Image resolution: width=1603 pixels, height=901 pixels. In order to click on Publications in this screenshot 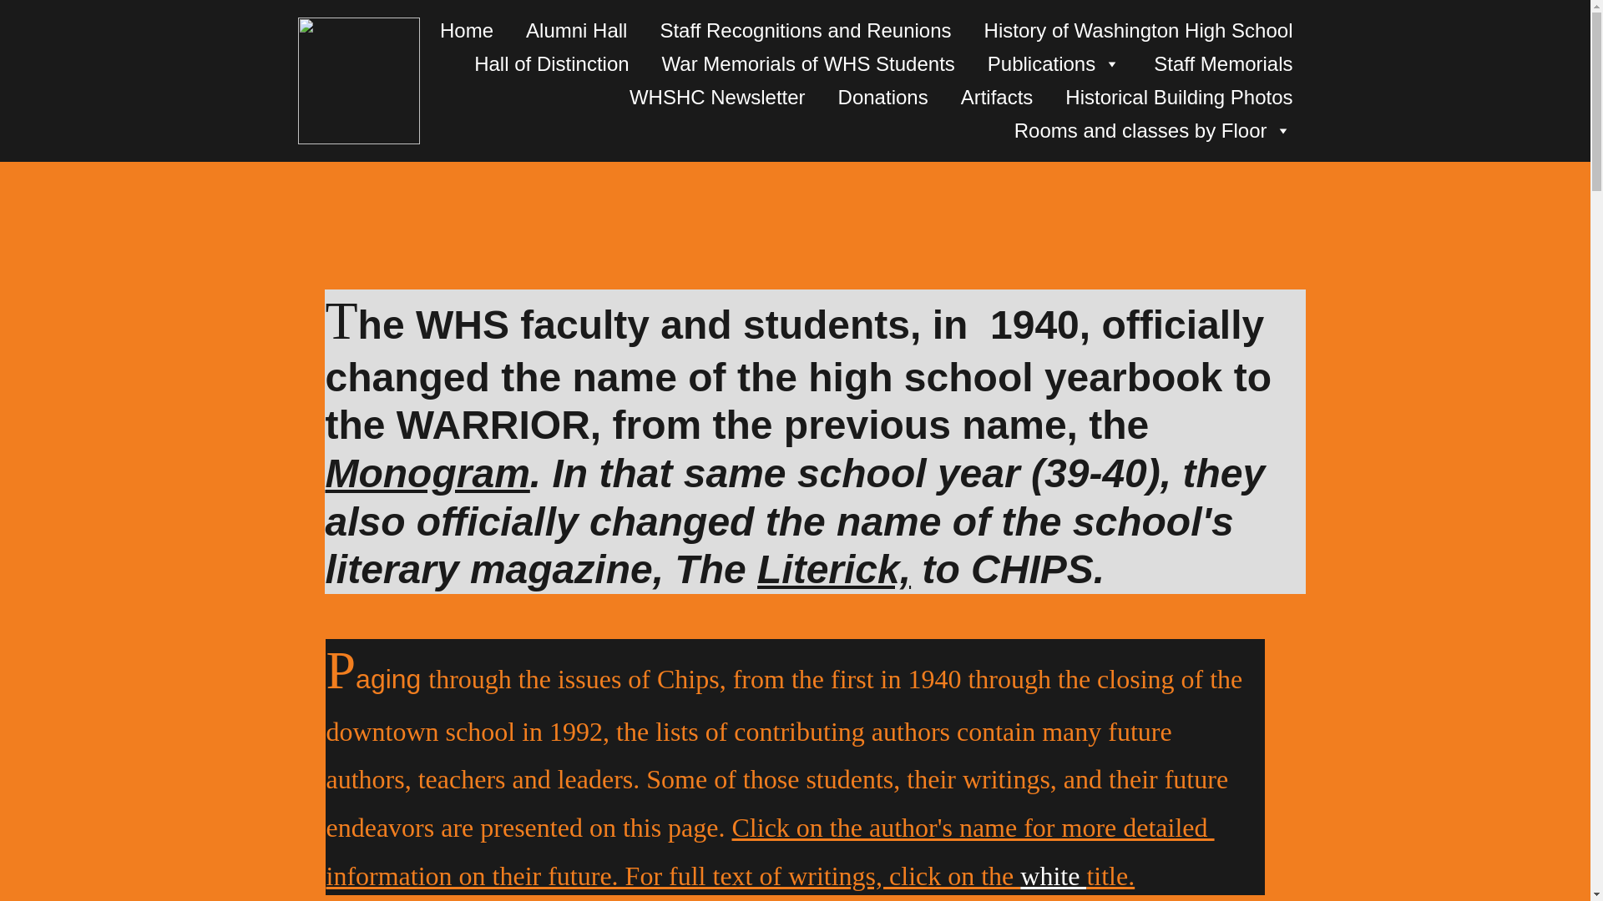, I will do `click(1040, 63)`.